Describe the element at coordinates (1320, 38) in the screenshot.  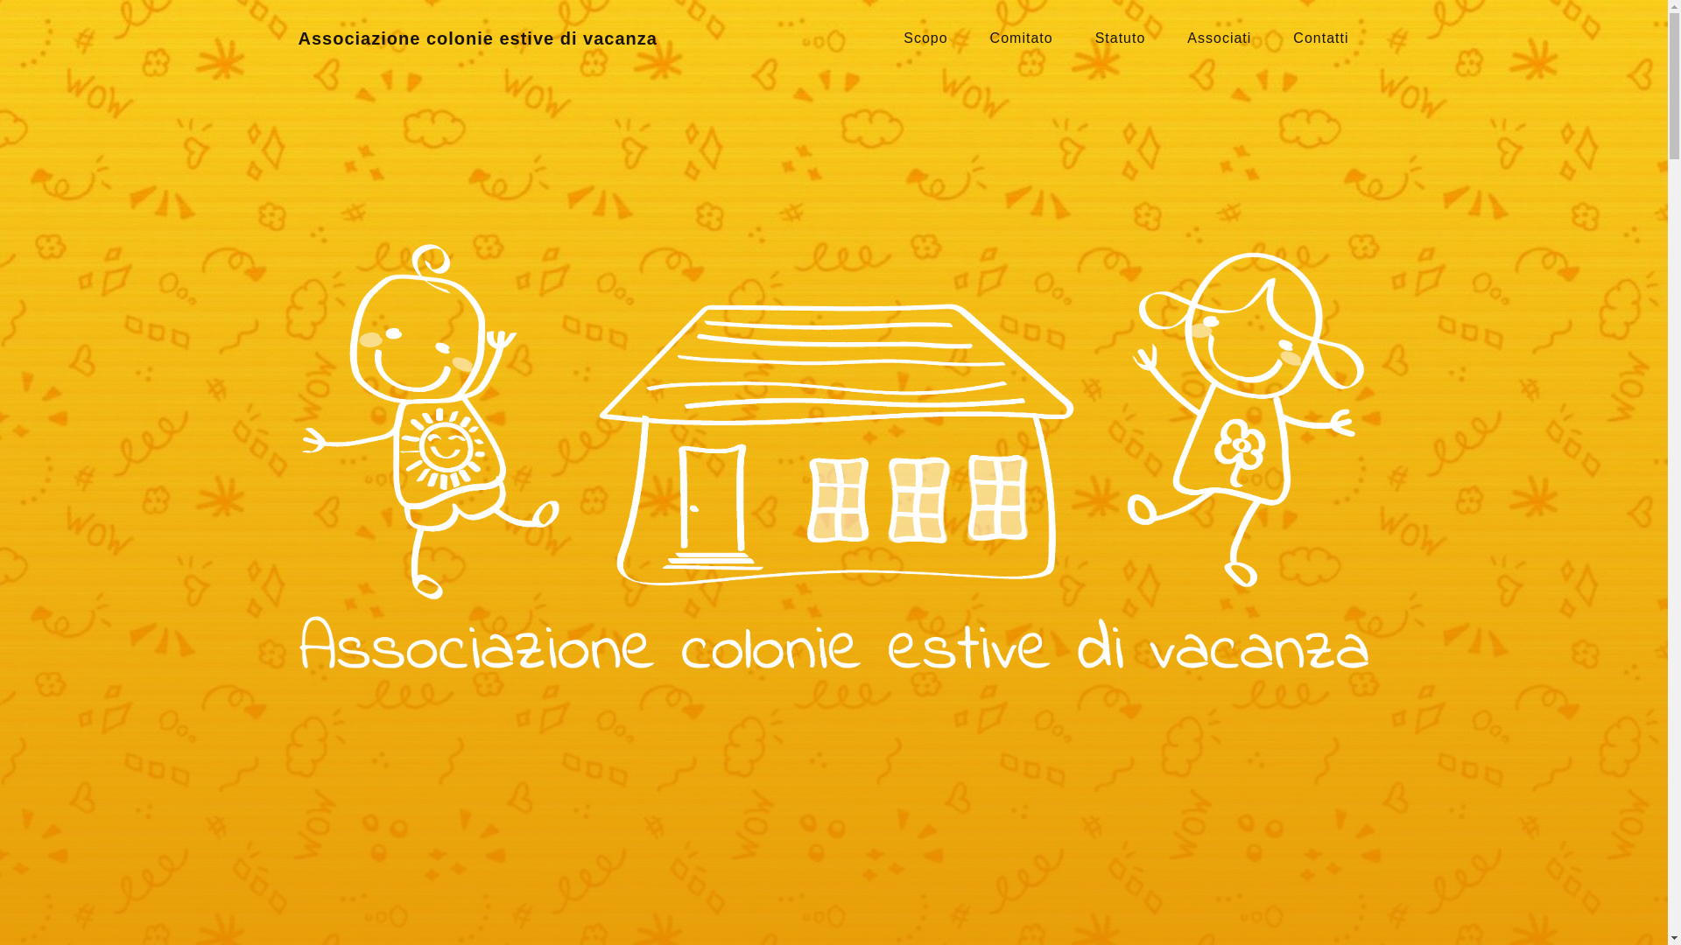
I see `Contatti` at that location.